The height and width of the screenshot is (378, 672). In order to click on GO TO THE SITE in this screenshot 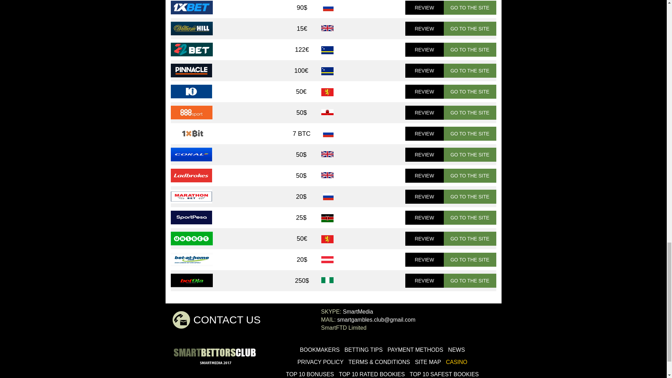, I will do `click(470, 8)`.